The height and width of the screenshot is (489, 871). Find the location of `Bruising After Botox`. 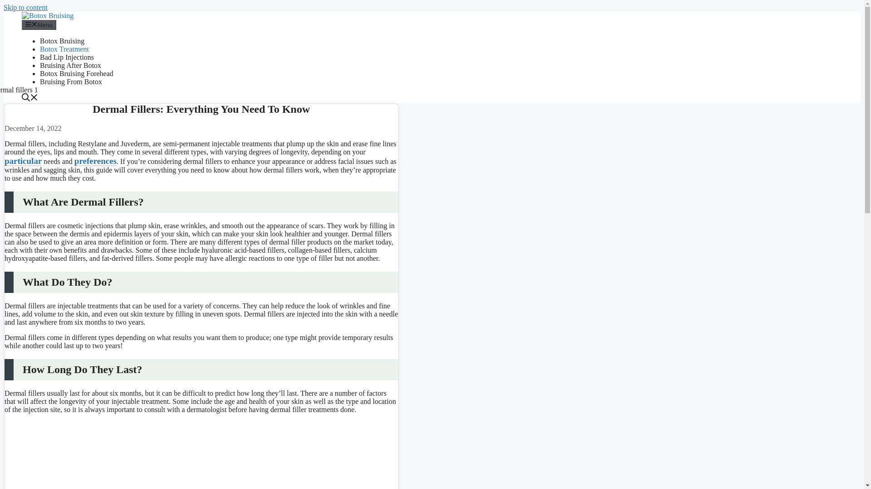

Bruising After Botox is located at coordinates (70, 65).